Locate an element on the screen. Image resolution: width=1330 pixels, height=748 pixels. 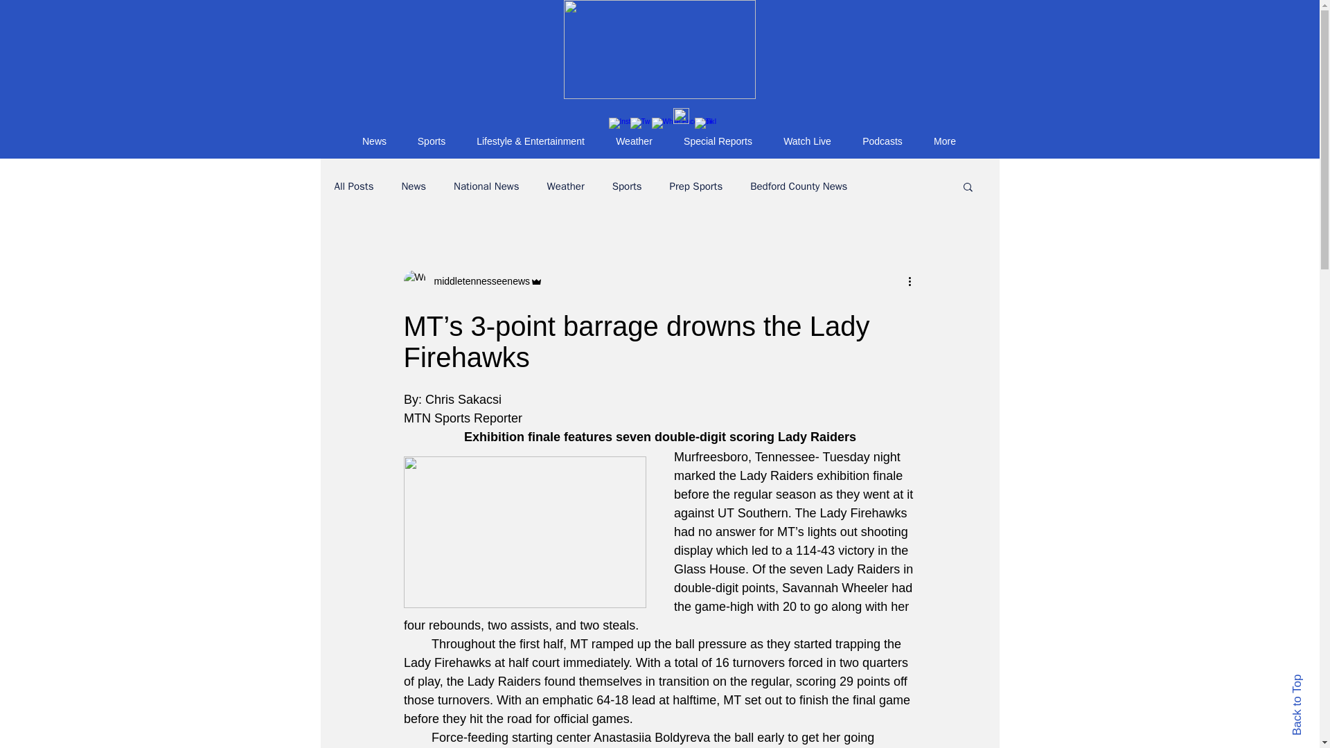
Watch Live is located at coordinates (806, 141).